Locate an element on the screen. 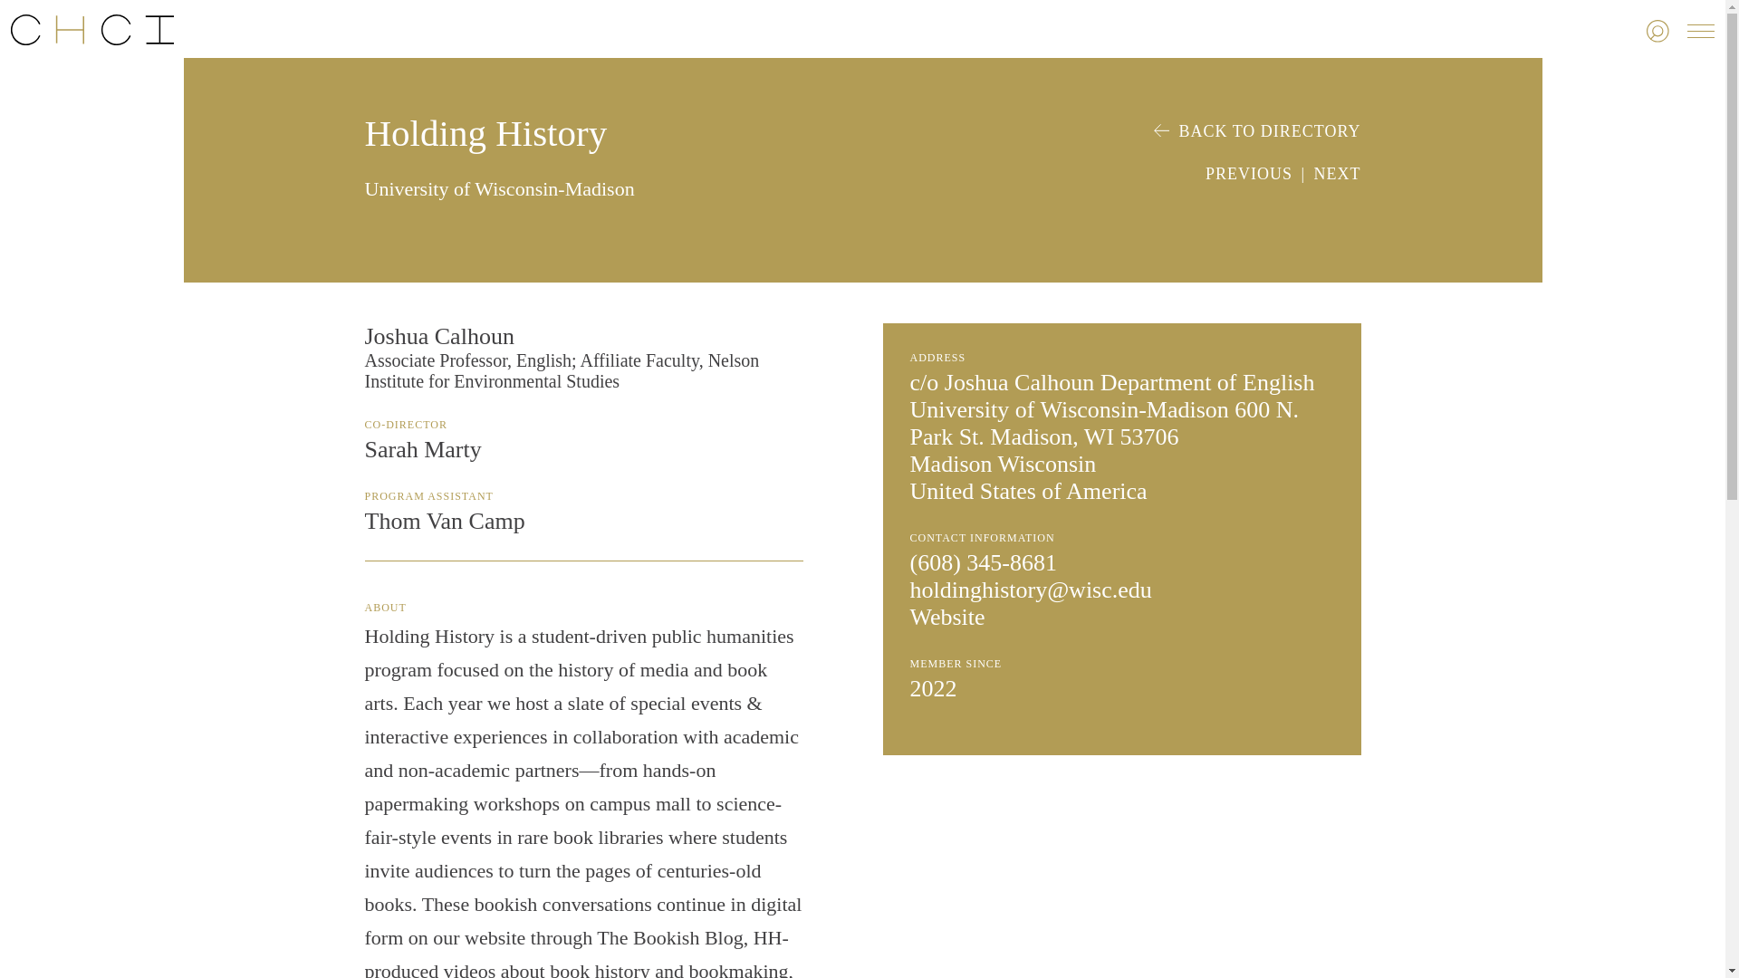 This screenshot has height=978, width=1739. NEXT is located at coordinates (1336, 174).